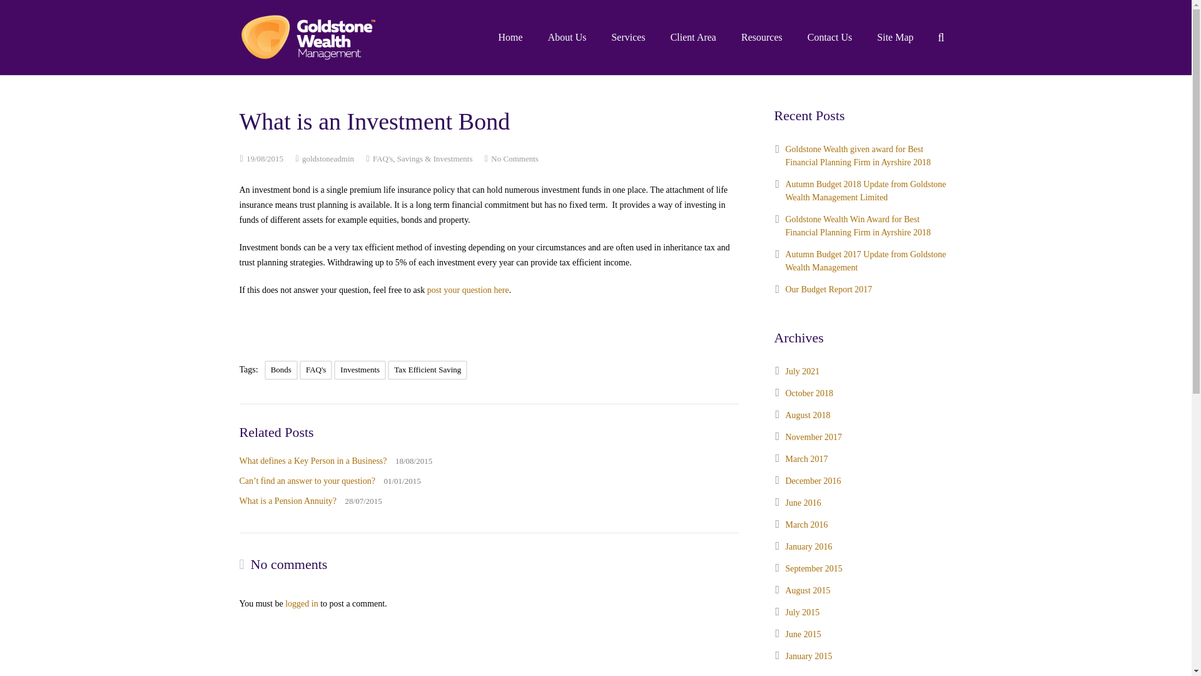 This screenshot has height=676, width=1201. Describe the element at coordinates (468, 289) in the screenshot. I see `post your question here` at that location.